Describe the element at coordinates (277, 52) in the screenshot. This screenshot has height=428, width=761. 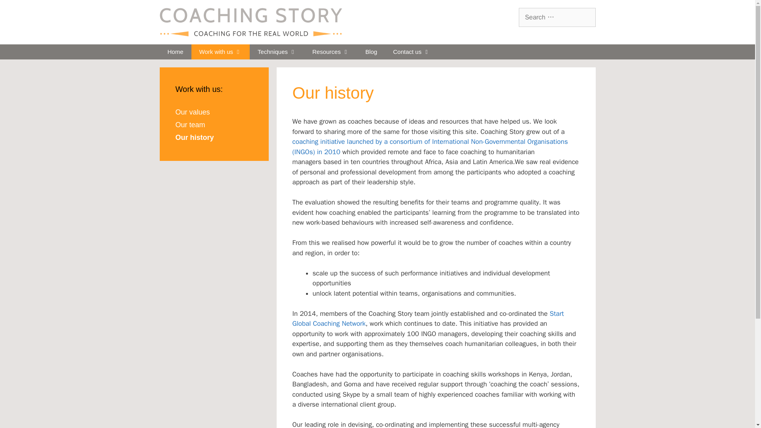
I see `Techniques` at that location.